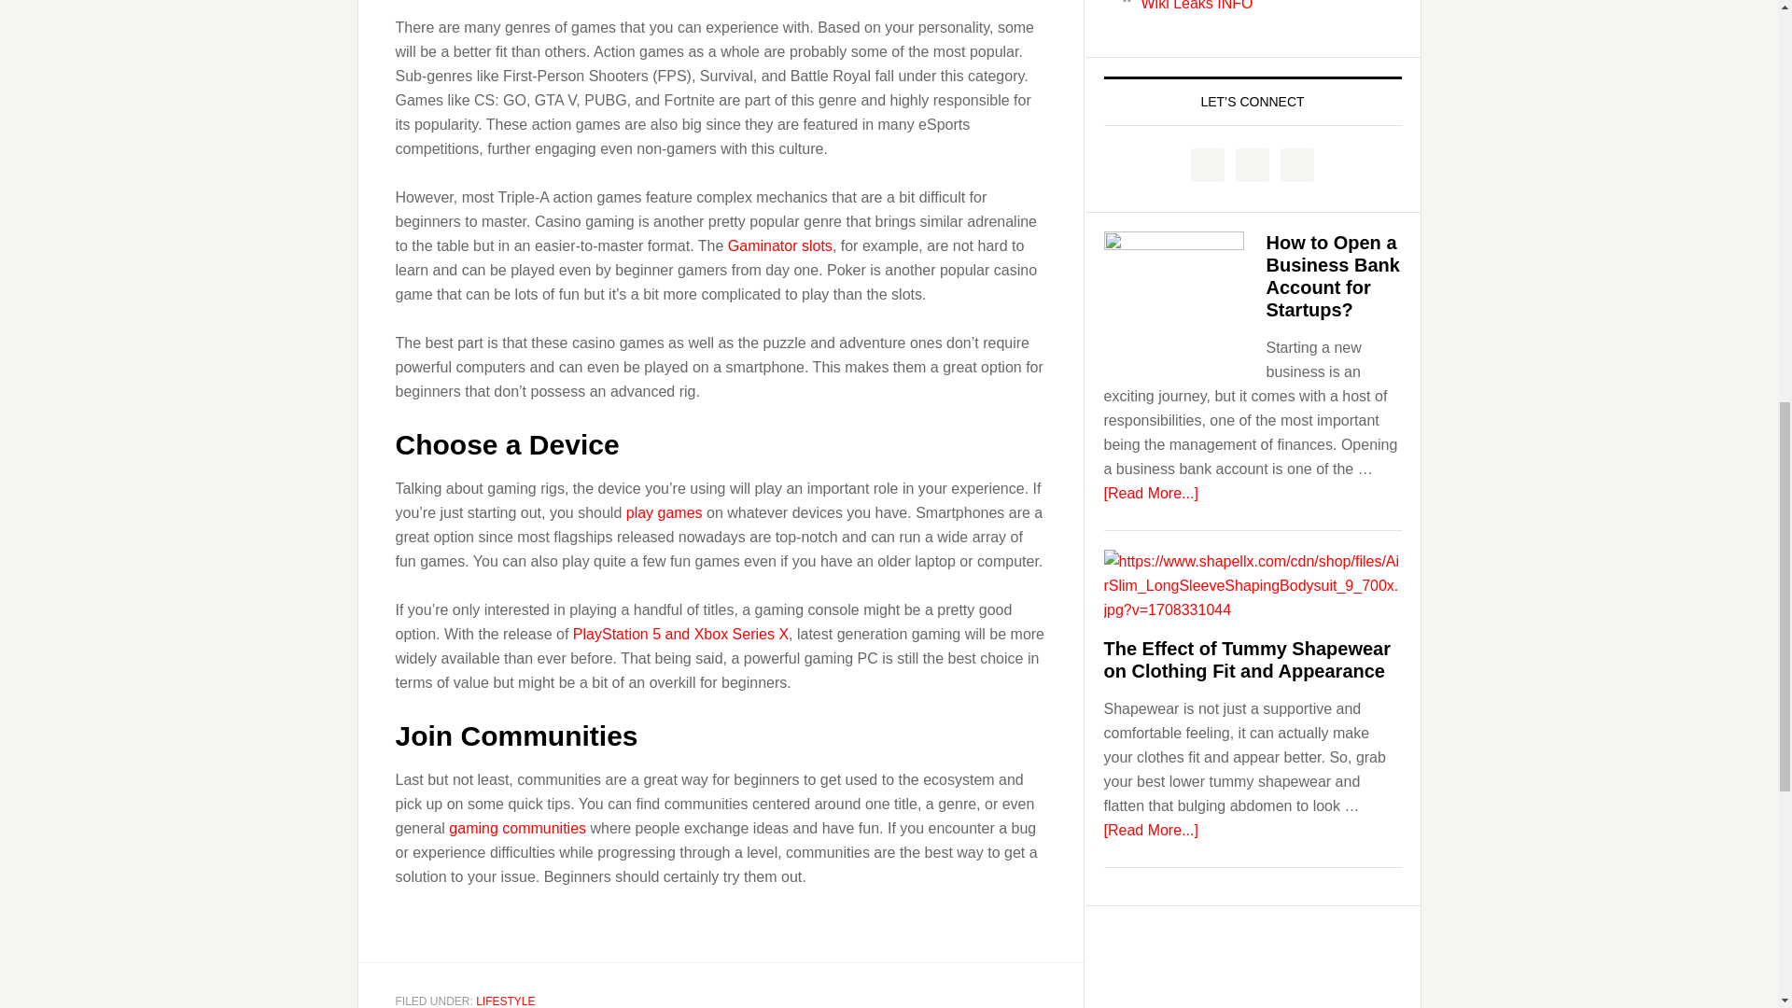  What do you see at coordinates (664, 513) in the screenshot?
I see `play games` at bounding box center [664, 513].